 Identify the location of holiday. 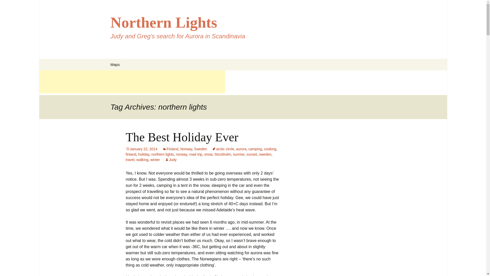
(144, 154).